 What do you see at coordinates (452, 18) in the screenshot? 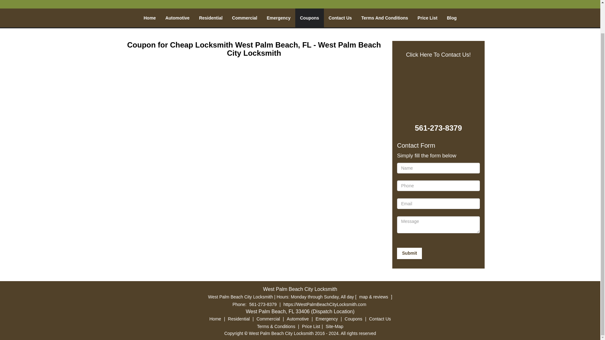
I see `Blog` at bounding box center [452, 18].